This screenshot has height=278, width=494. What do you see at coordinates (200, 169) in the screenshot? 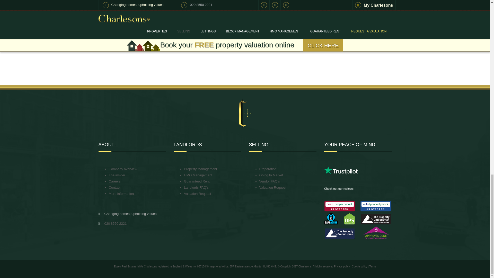
I see `Property Management` at bounding box center [200, 169].